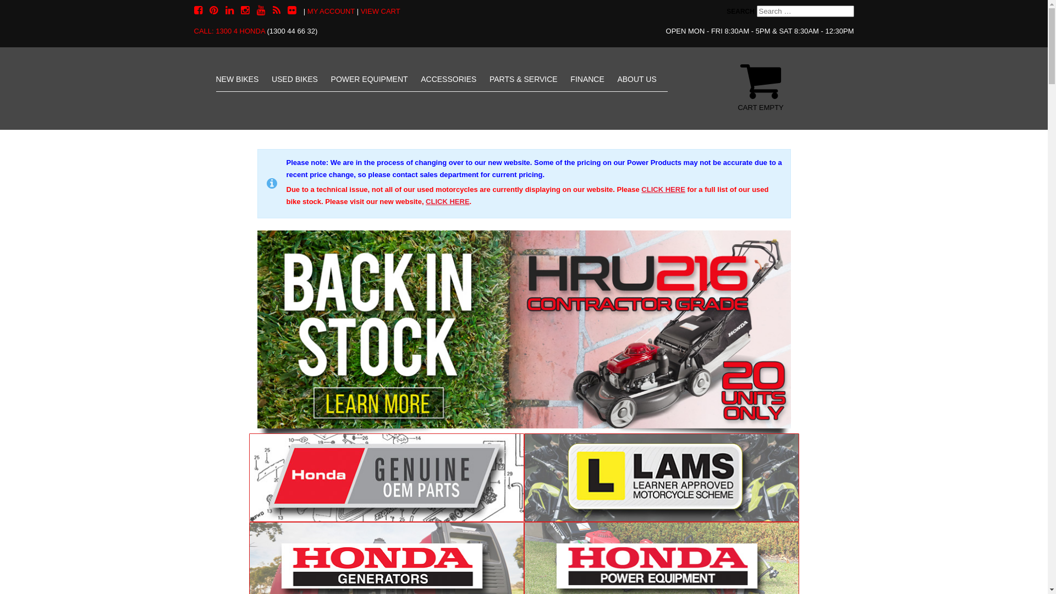  What do you see at coordinates (295, 79) in the screenshot?
I see `USED BIKES` at bounding box center [295, 79].